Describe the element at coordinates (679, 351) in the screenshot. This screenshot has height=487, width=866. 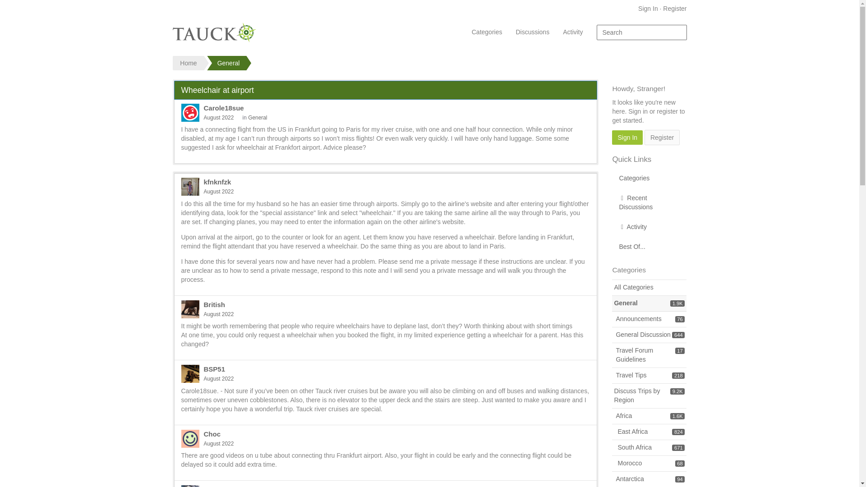
I see `17 discussions` at that location.